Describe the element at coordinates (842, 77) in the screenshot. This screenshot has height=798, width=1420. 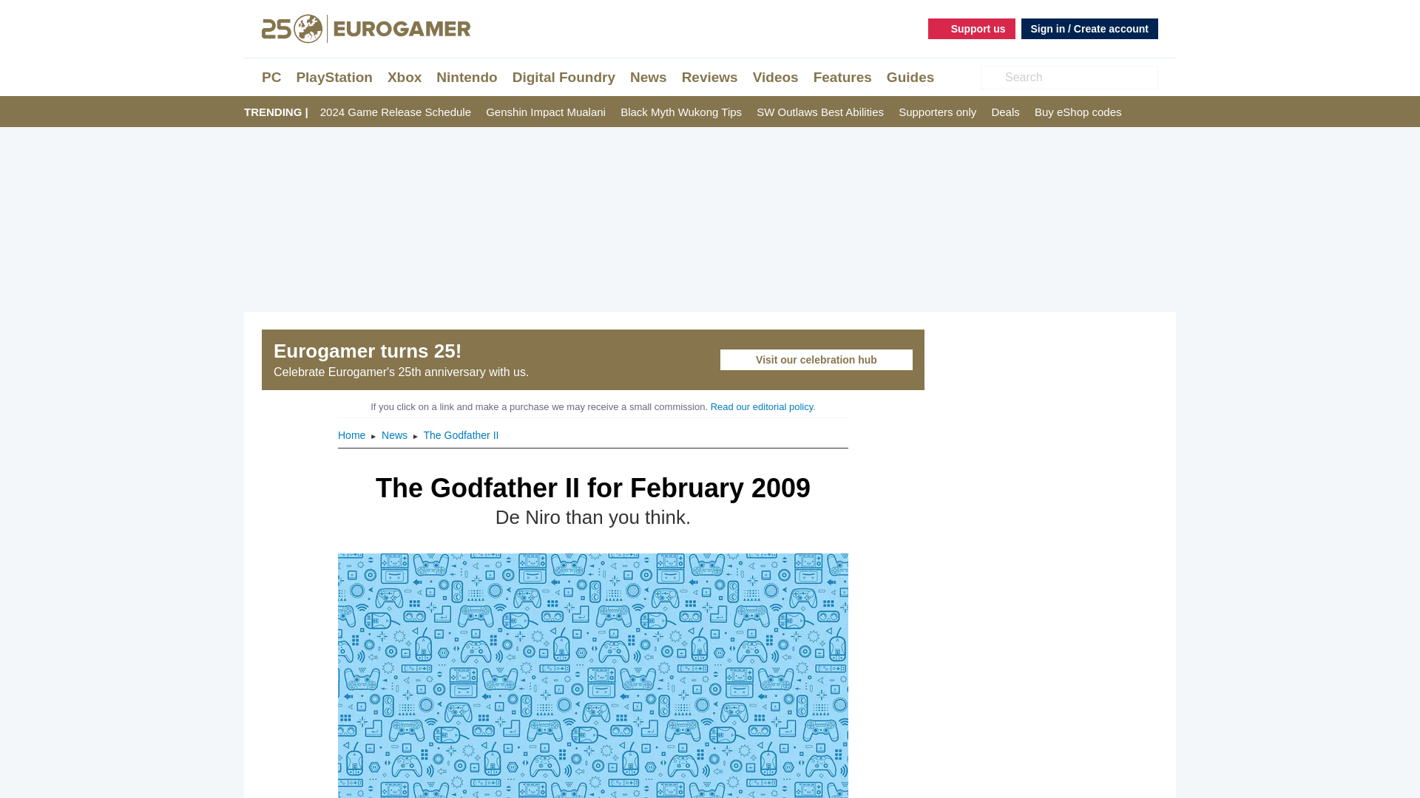
I see `Features` at that location.